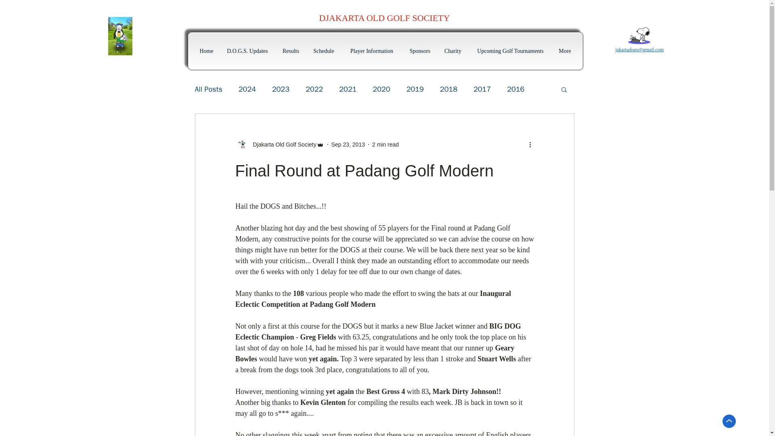  What do you see at coordinates (448, 89) in the screenshot?
I see `2018` at bounding box center [448, 89].